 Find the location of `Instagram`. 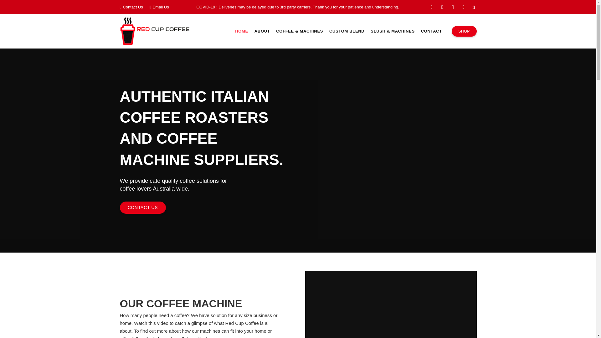

Instagram is located at coordinates (453, 7).